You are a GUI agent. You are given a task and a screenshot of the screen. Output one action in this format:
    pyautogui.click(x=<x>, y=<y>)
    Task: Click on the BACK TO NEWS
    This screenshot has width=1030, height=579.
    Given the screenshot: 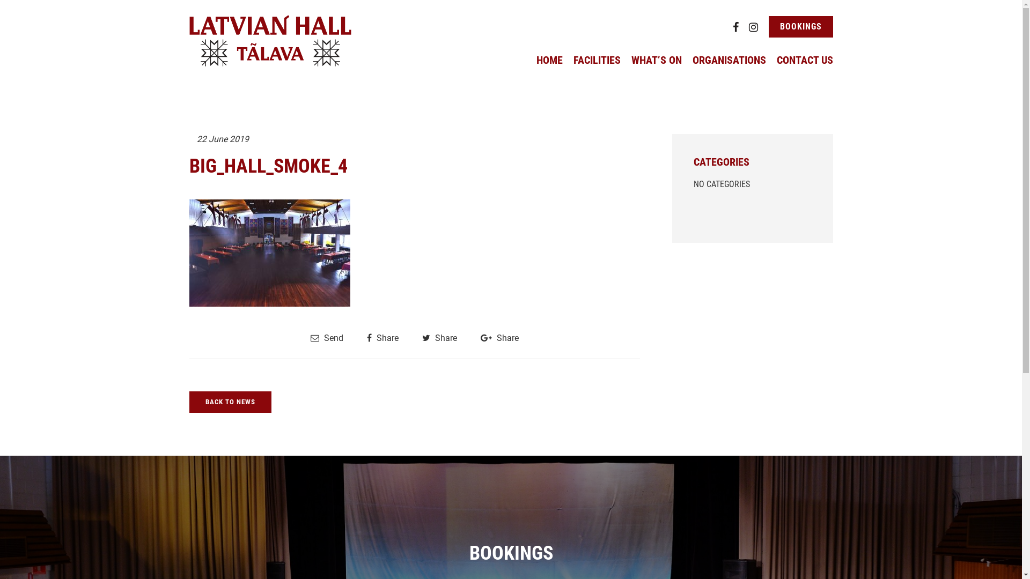 What is the action you would take?
    pyautogui.click(x=230, y=402)
    